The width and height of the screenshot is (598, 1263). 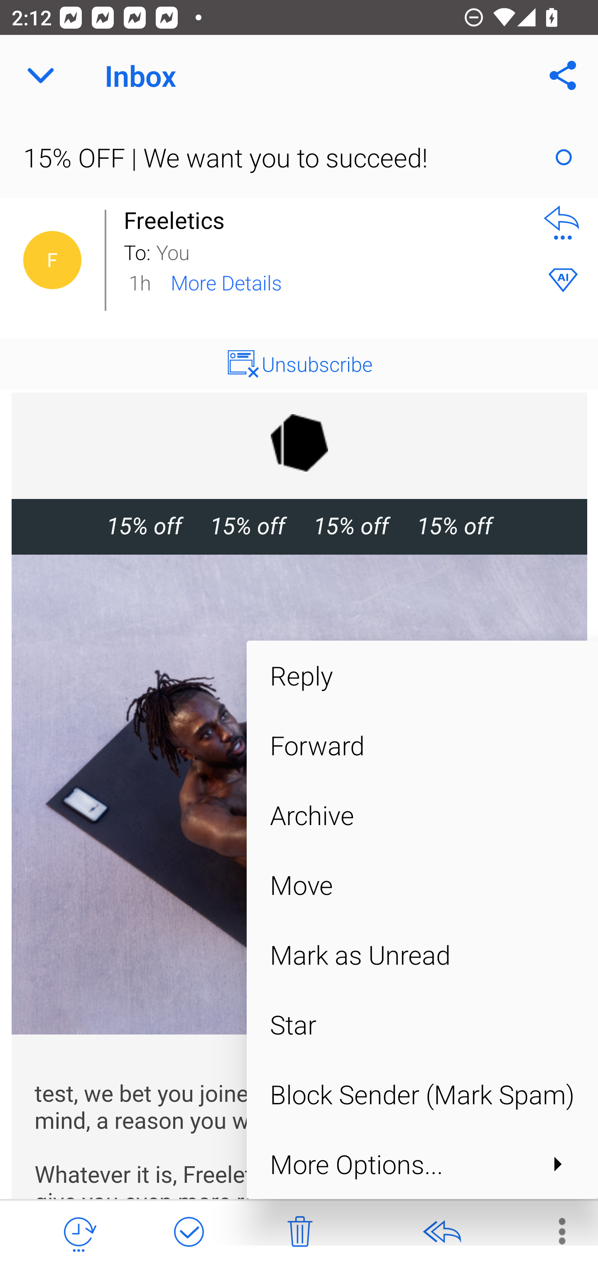 I want to click on Archive, so click(x=422, y=815).